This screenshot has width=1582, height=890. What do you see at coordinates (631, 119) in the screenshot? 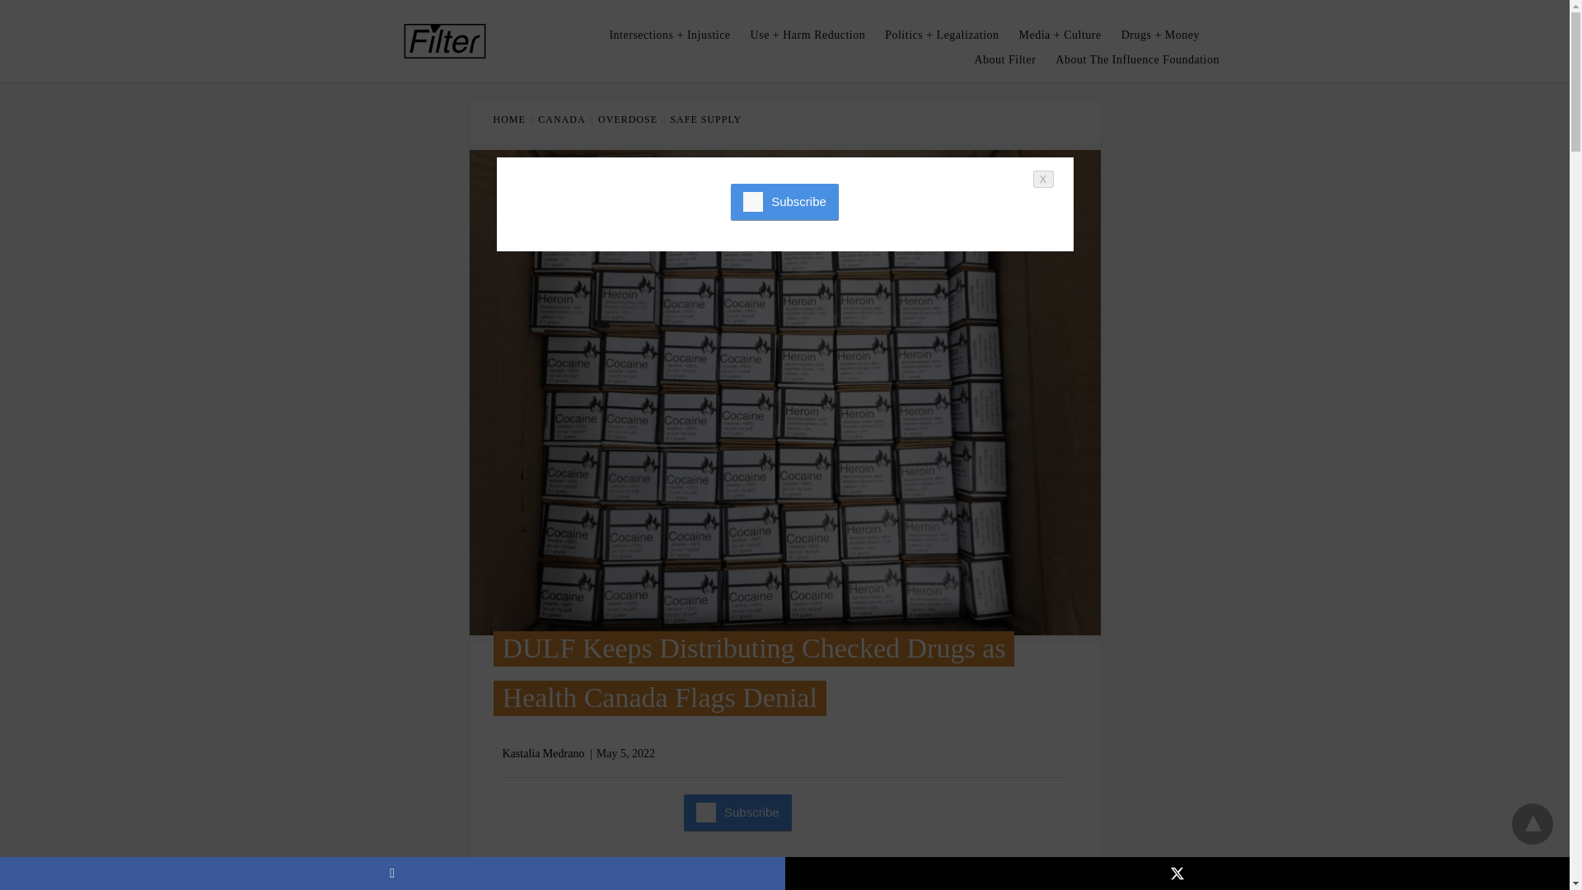
I see `OVERDOSE` at bounding box center [631, 119].